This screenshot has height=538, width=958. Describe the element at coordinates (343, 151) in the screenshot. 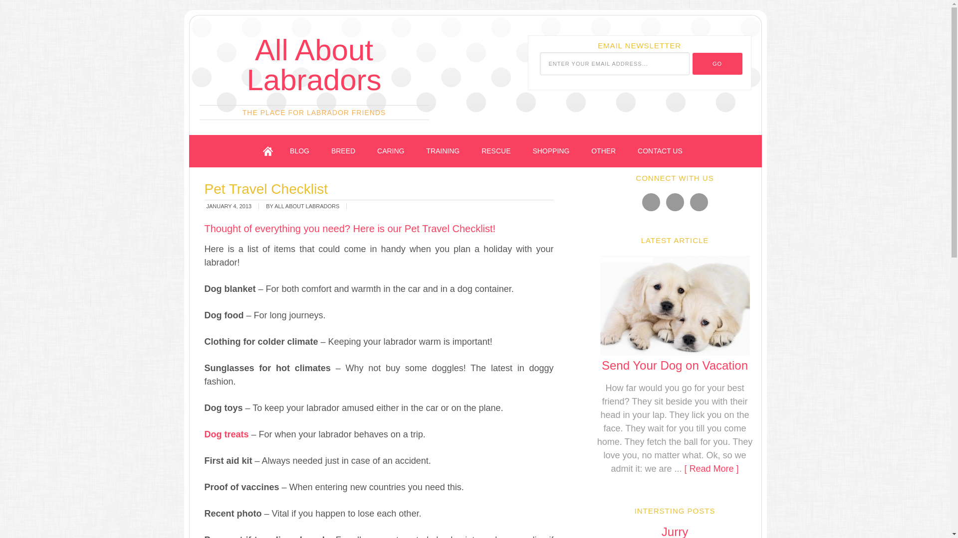

I see `BREED` at that location.